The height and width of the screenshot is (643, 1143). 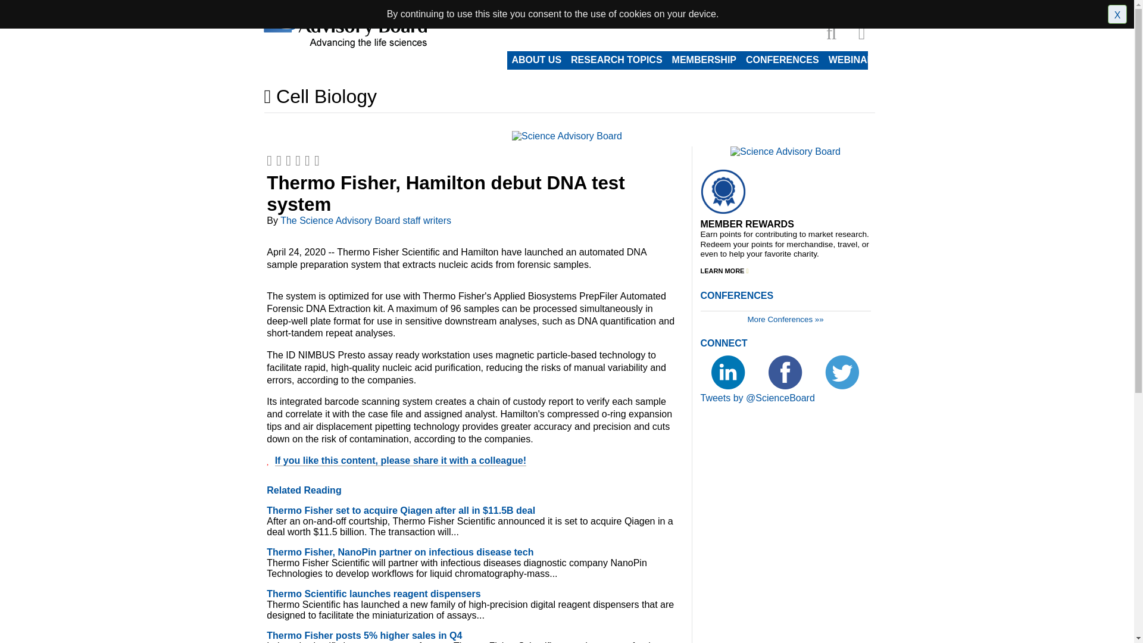 I want to click on Rewards, so click(x=850, y=7).